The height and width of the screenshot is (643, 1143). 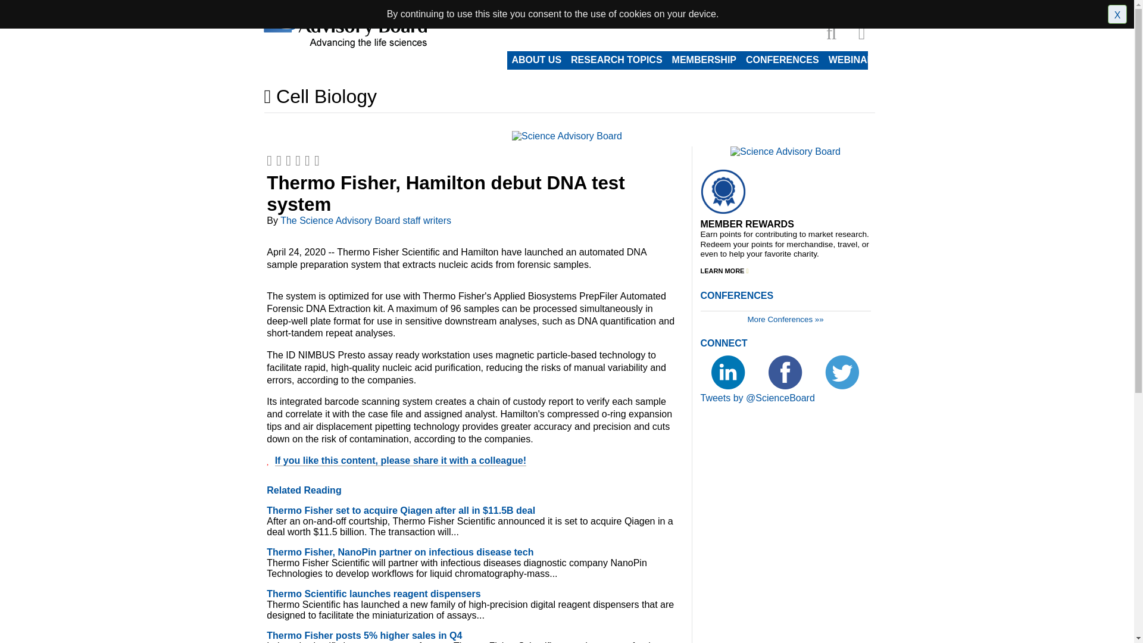 I want to click on Rewards, so click(x=850, y=7).